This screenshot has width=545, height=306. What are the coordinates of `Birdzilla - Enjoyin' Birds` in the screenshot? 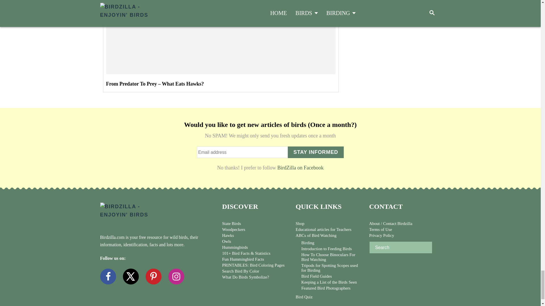 It's located at (137, 213).